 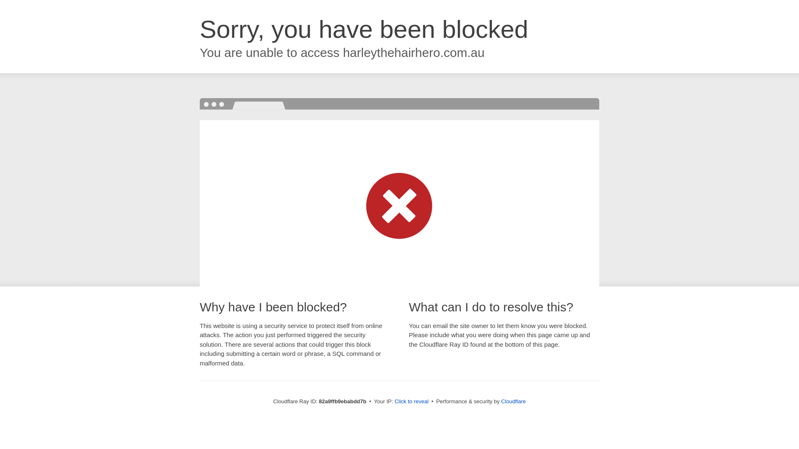 I want to click on Click to reveal, so click(x=412, y=402).